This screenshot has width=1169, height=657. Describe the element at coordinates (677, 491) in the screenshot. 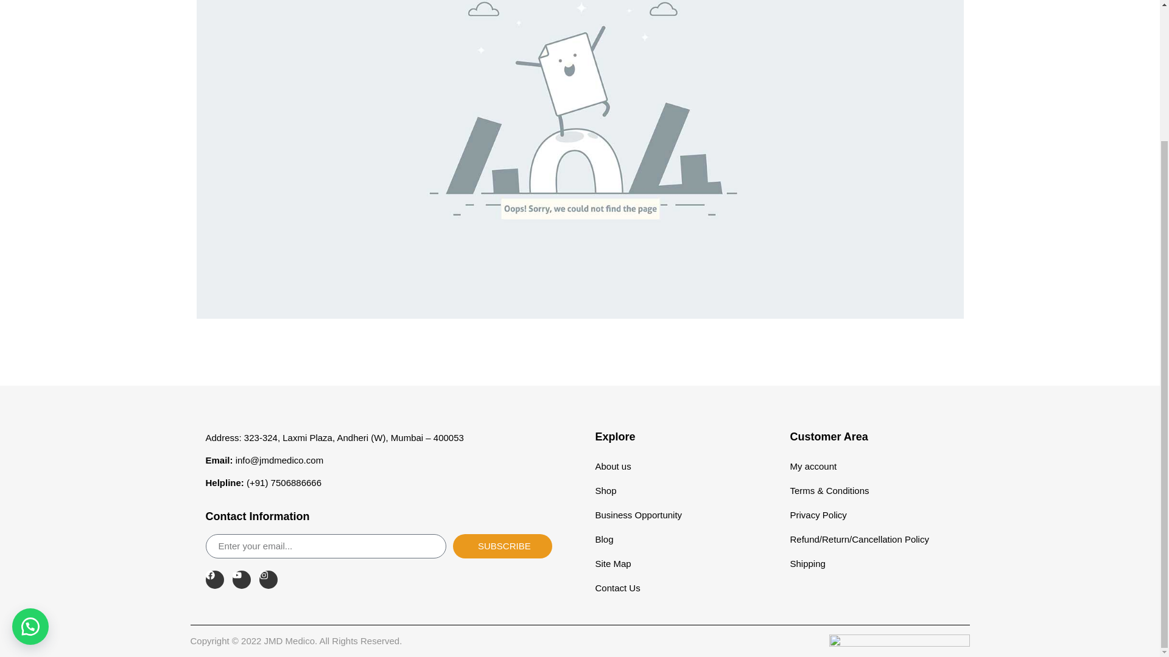

I see `Shop` at that location.